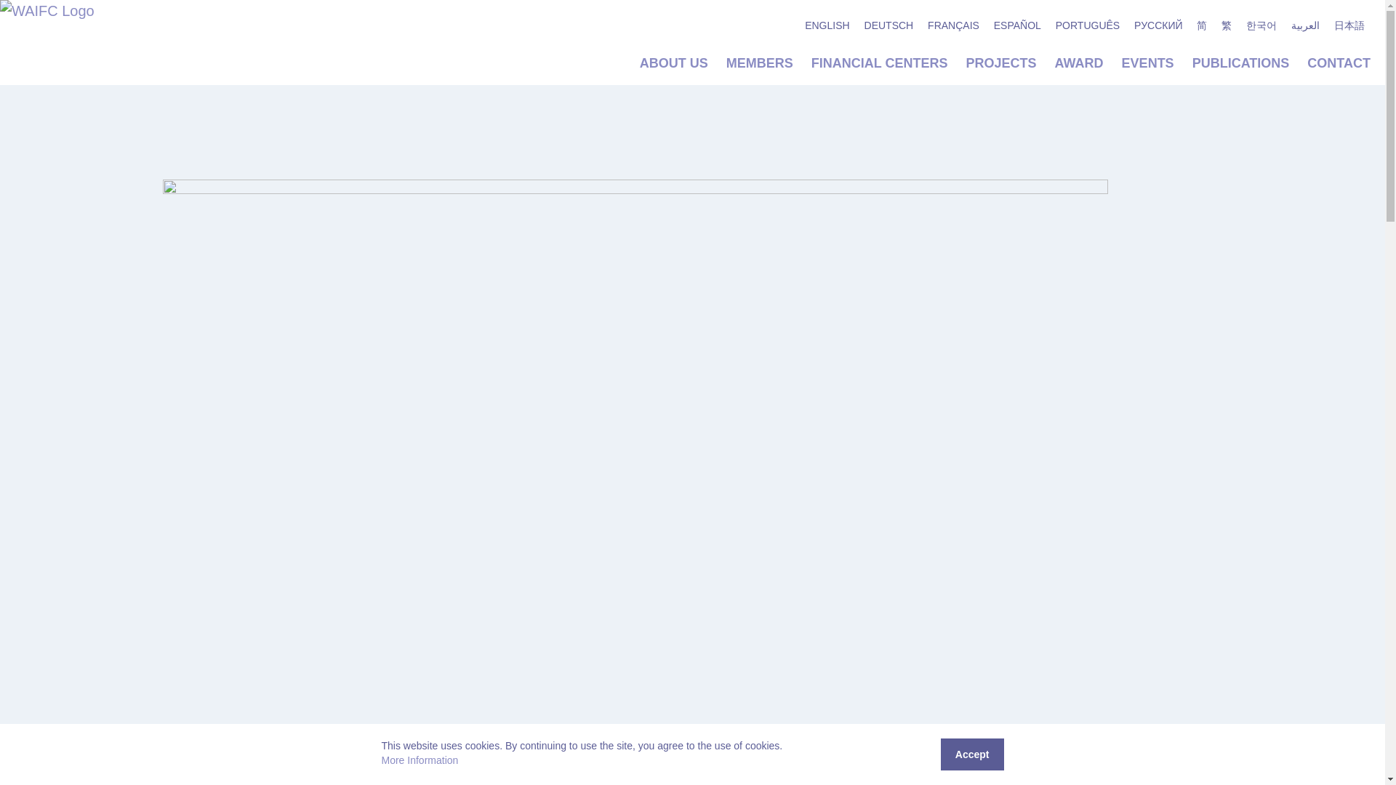 The image size is (1396, 785). Describe the element at coordinates (827, 25) in the screenshot. I see `ENGLISH` at that location.